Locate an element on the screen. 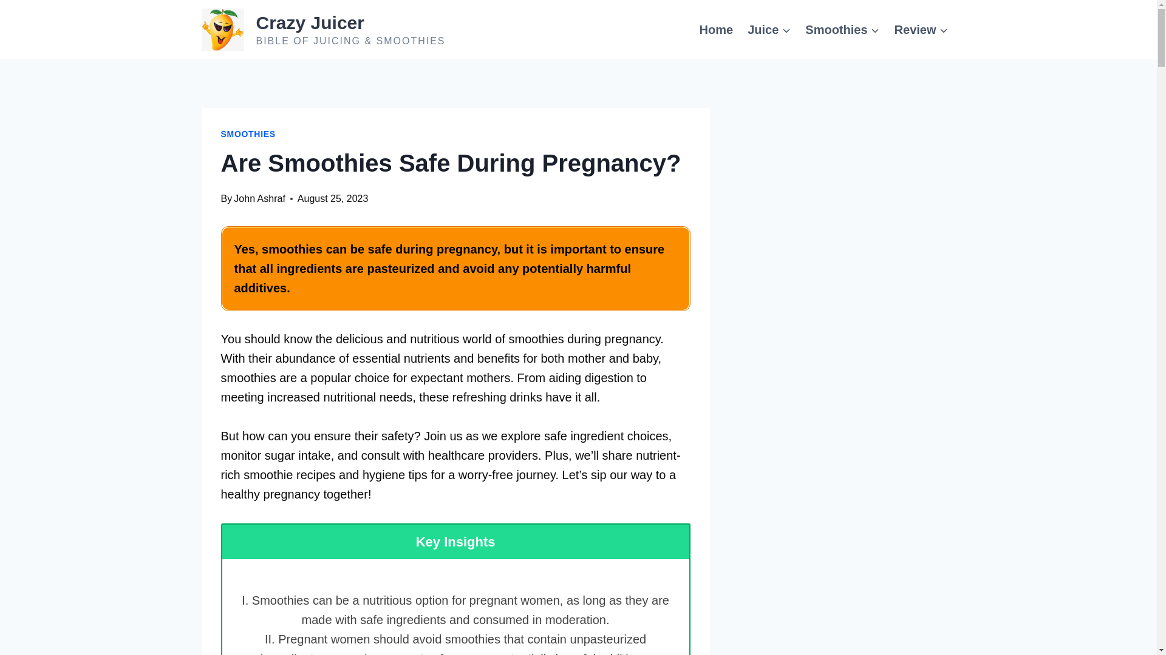  Smoothies is located at coordinates (842, 29).